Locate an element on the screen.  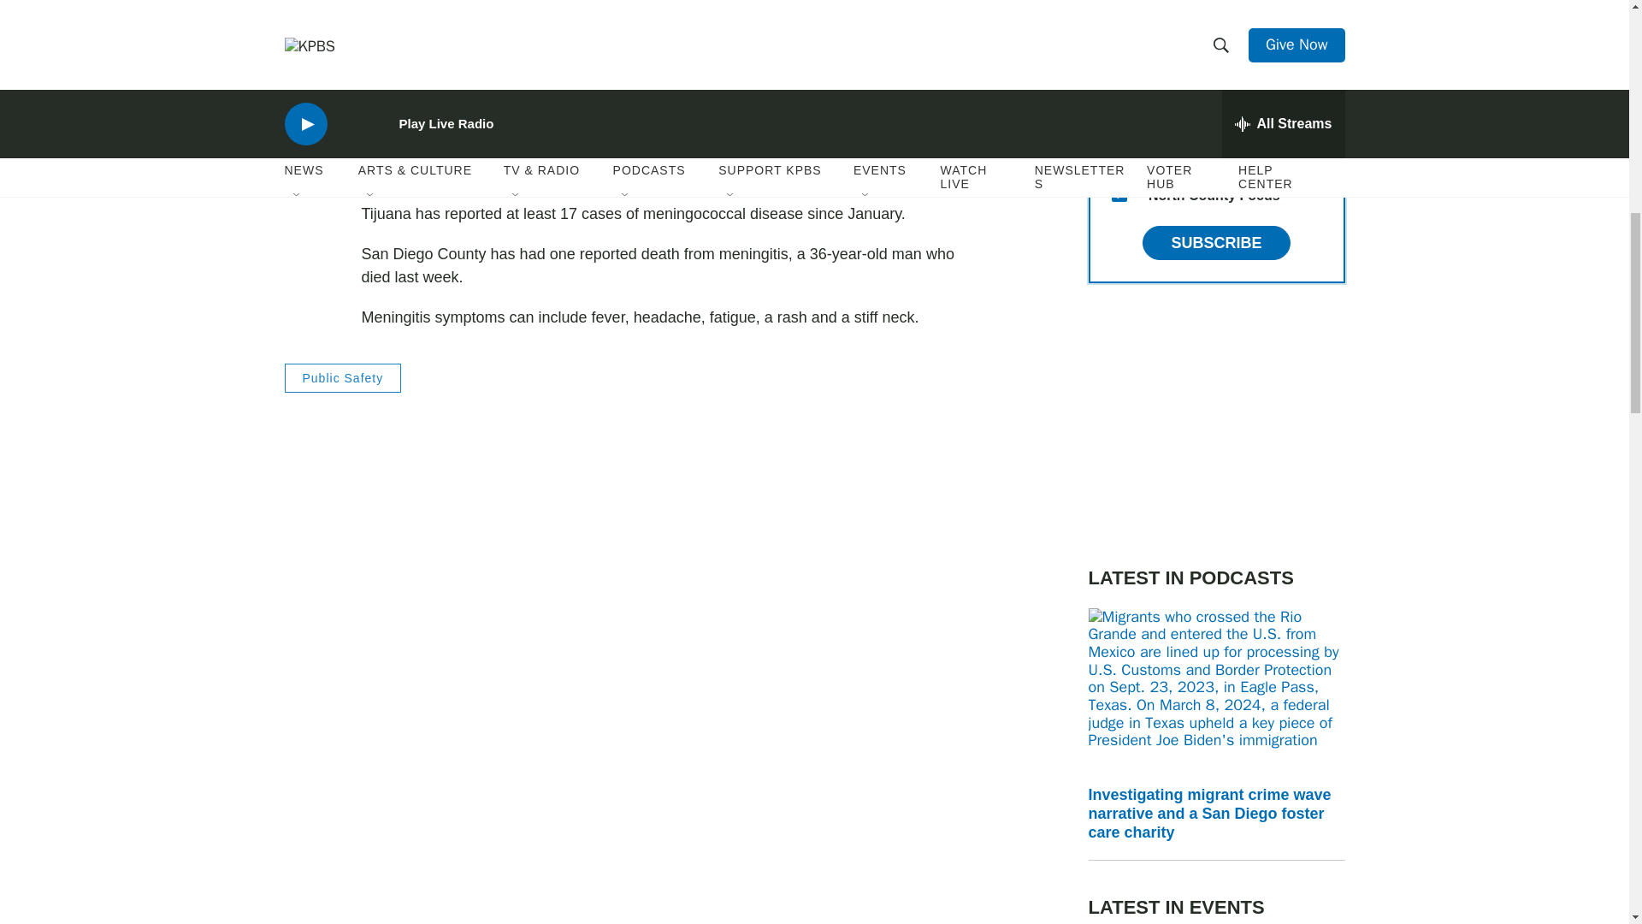
1 is located at coordinates (1119, 112).